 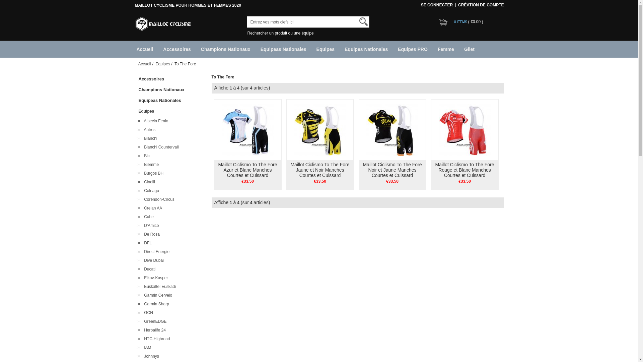 I want to click on Champions Nationaux, so click(x=226, y=49).